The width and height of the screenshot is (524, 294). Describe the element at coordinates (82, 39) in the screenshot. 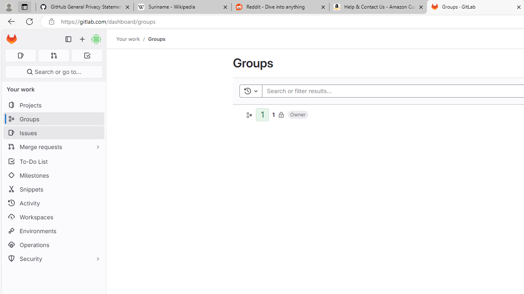

I see `Create new...` at that location.